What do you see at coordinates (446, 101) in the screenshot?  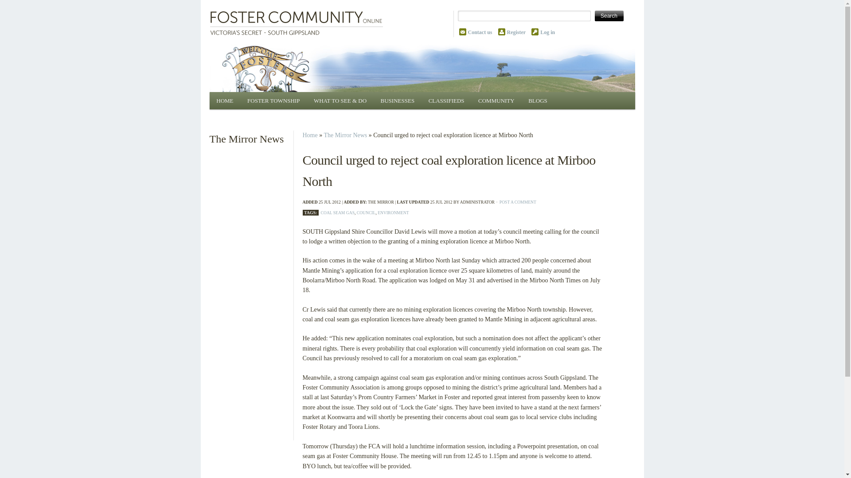 I see `CLASSIFIEDS` at bounding box center [446, 101].